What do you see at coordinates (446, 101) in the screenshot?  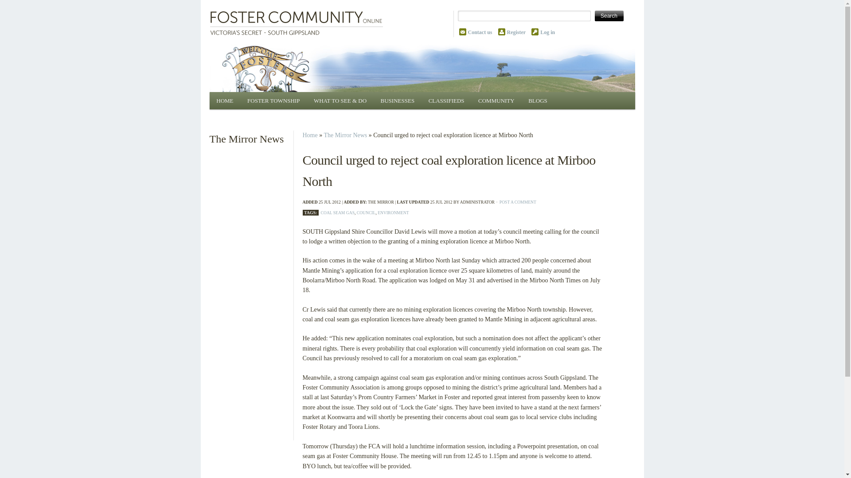 I see `CLASSIFIEDS` at bounding box center [446, 101].